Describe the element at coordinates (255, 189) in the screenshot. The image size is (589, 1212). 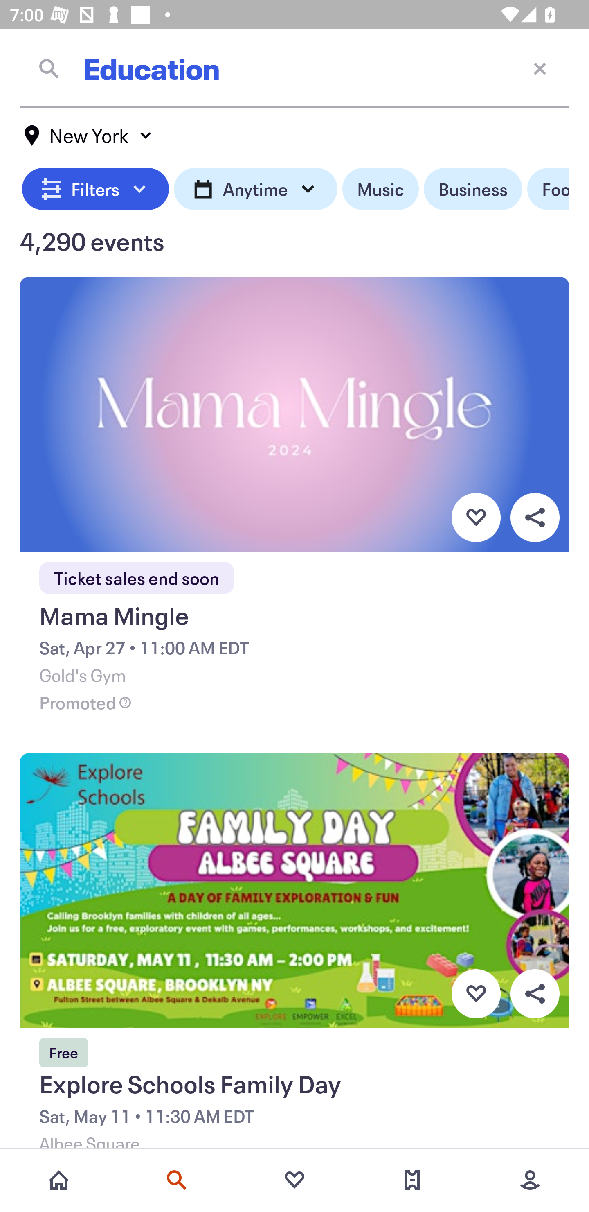
I see `Anytime` at that location.